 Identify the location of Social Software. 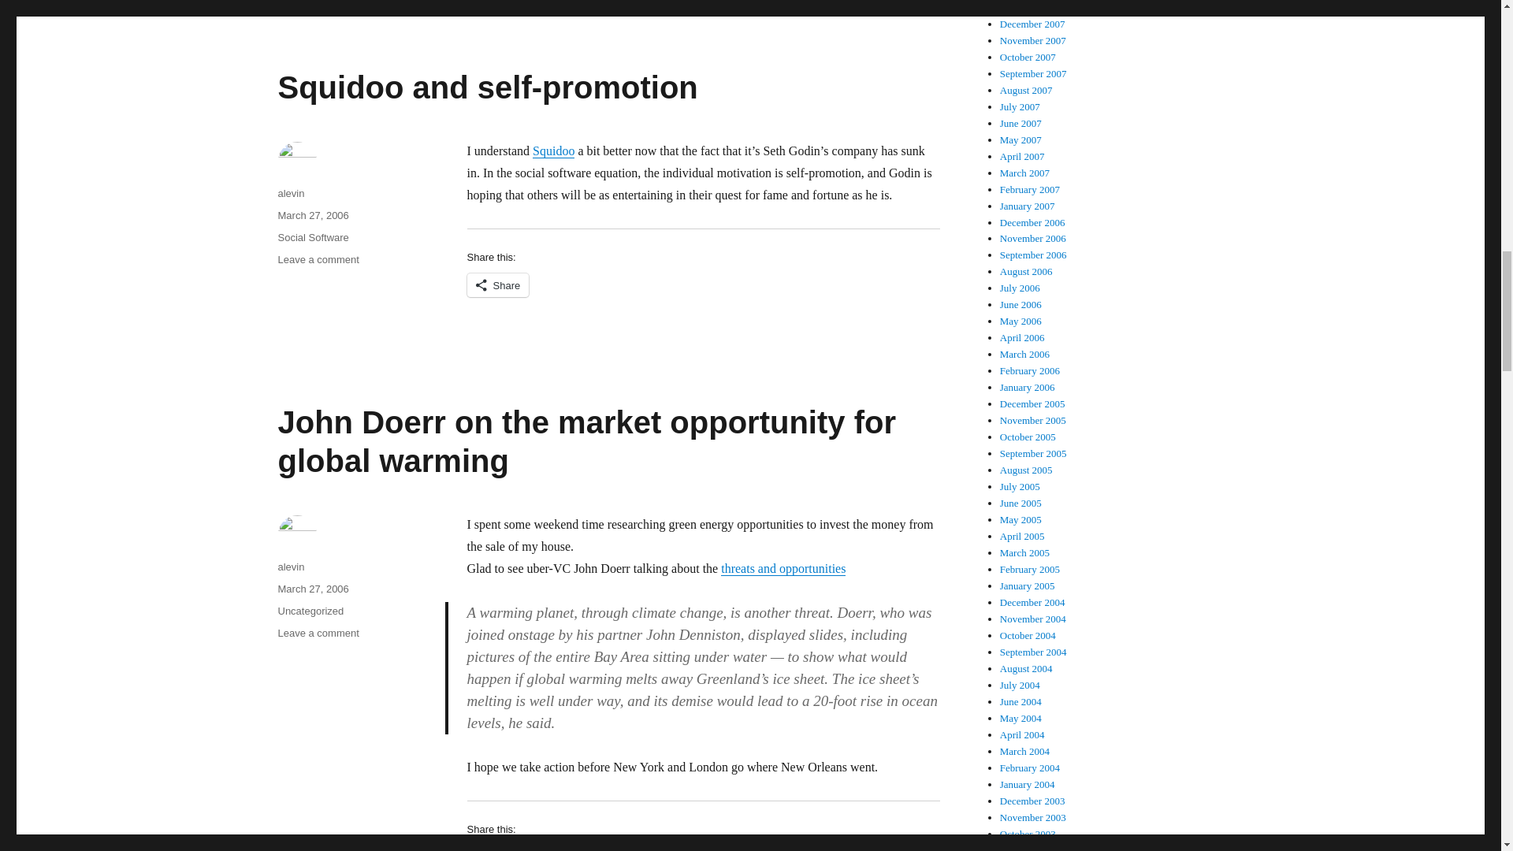
(312, 236).